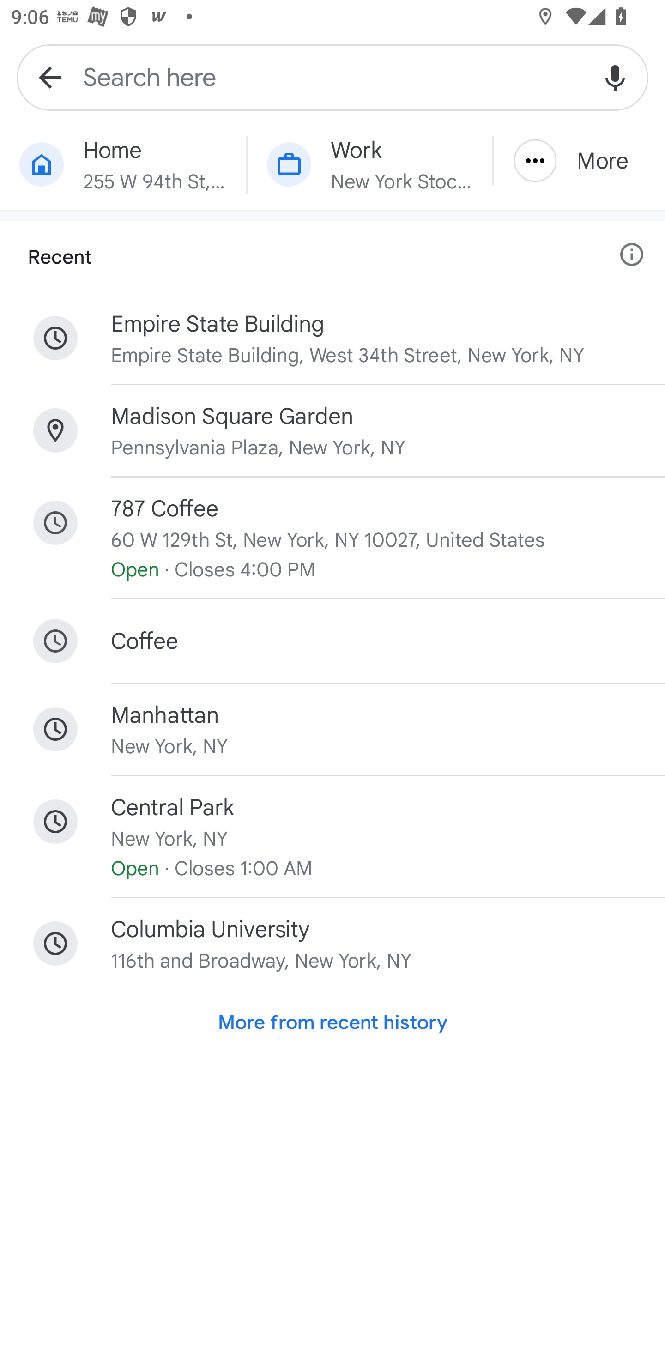  I want to click on More, so click(579, 161).